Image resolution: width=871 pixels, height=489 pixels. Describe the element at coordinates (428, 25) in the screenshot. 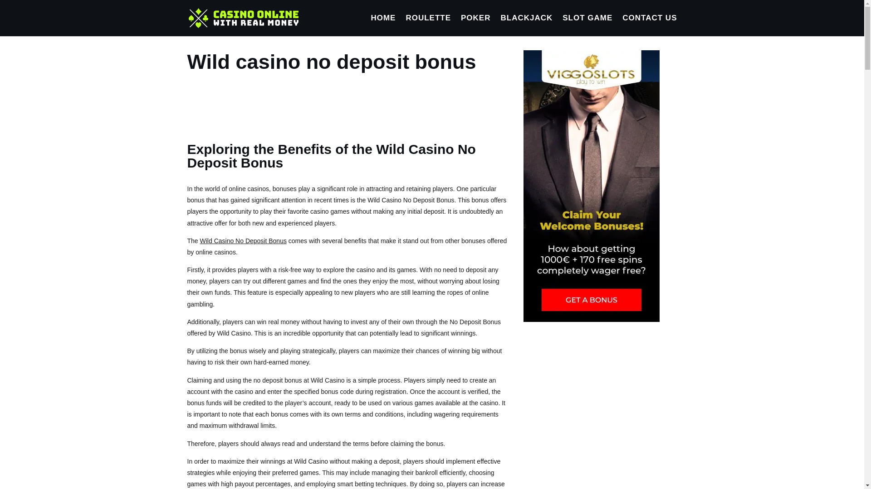

I see `ROULETTE` at that location.